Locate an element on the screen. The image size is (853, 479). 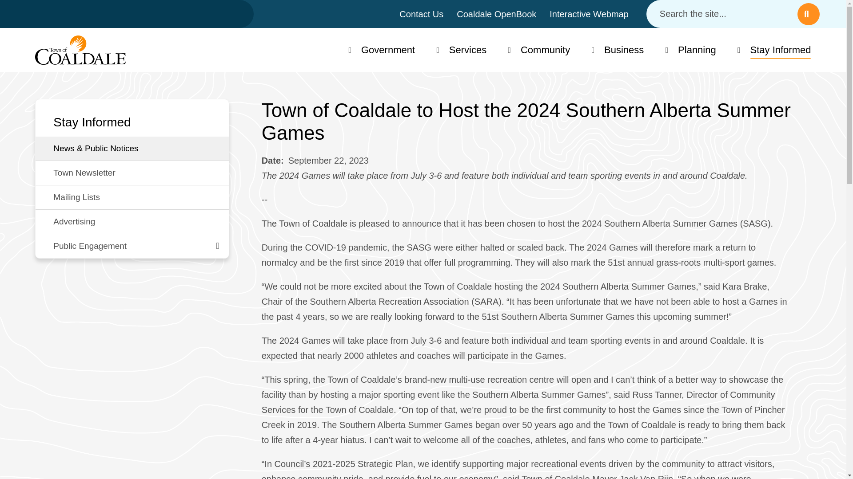
Services is located at coordinates (467, 50).